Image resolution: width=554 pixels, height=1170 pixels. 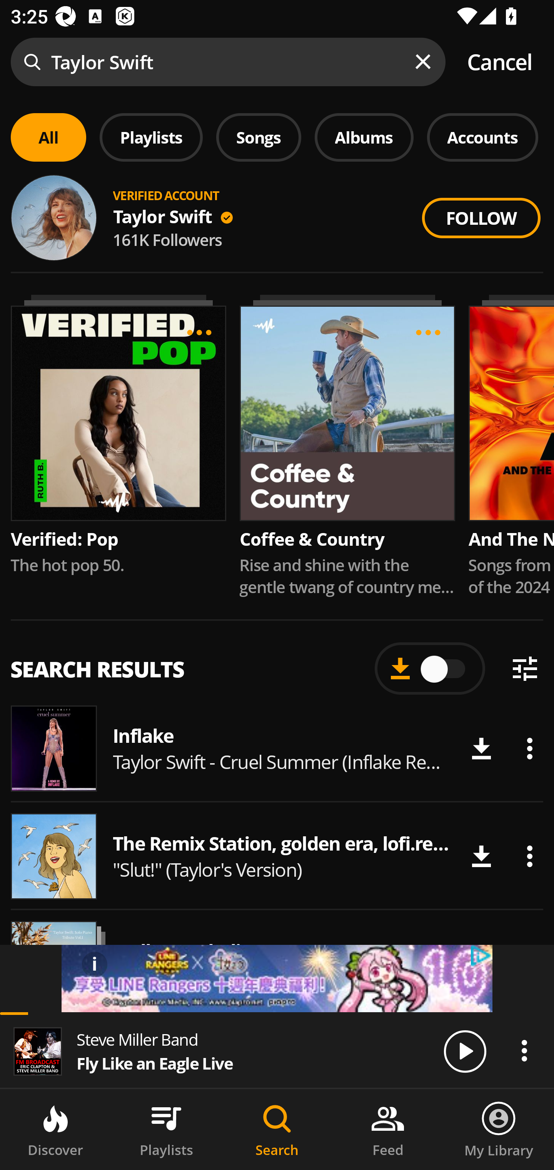 I want to click on Discover, so click(x=55, y=1130).